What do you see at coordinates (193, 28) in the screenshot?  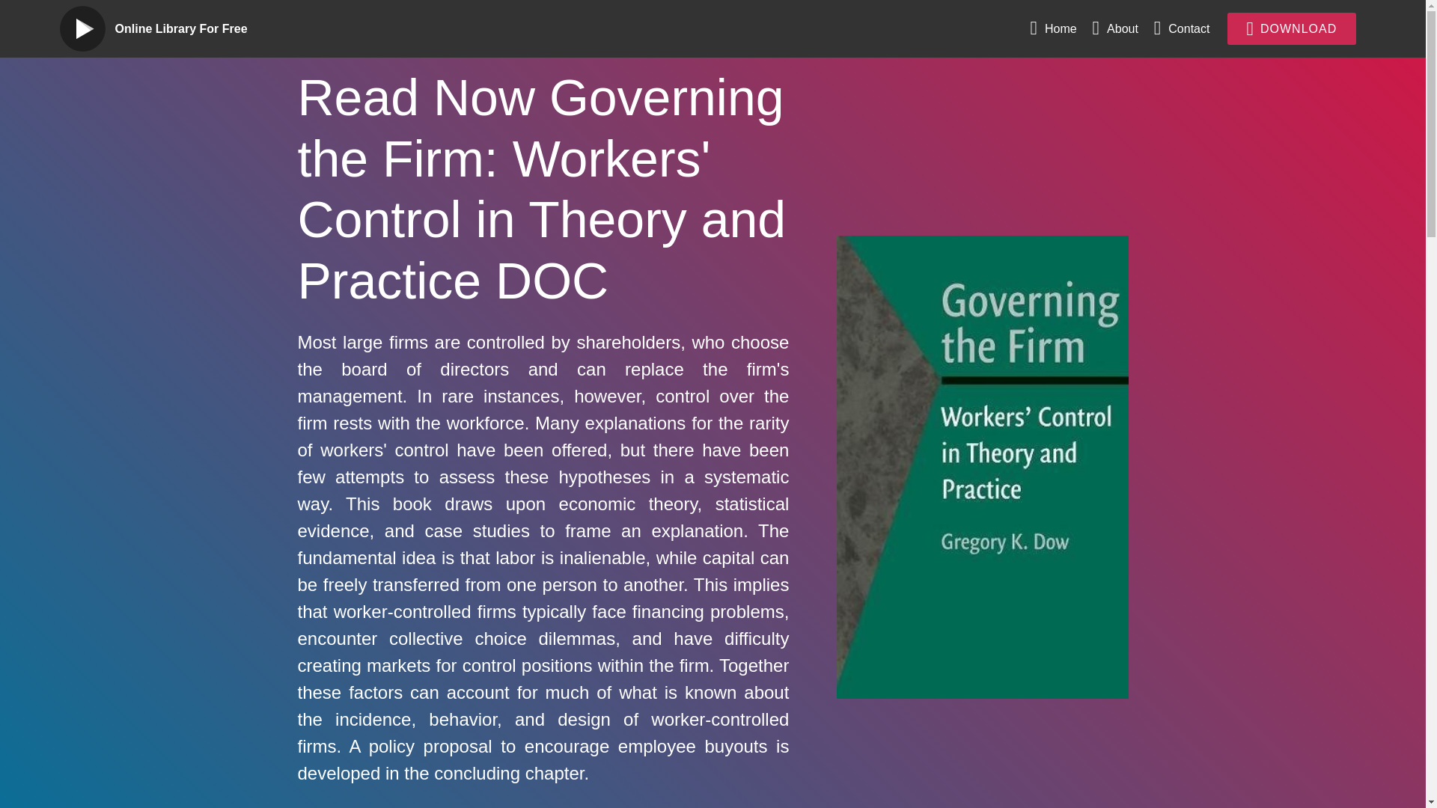 I see `Online Library For Free` at bounding box center [193, 28].